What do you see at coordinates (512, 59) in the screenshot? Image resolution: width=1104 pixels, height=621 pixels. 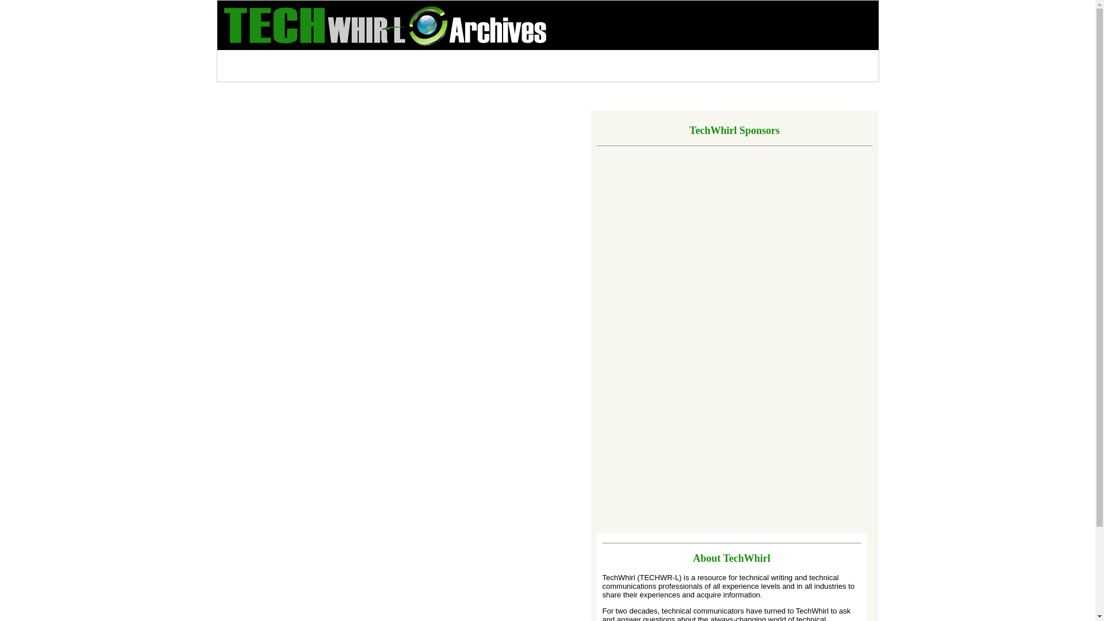 I see `About Tech Writer List` at bounding box center [512, 59].